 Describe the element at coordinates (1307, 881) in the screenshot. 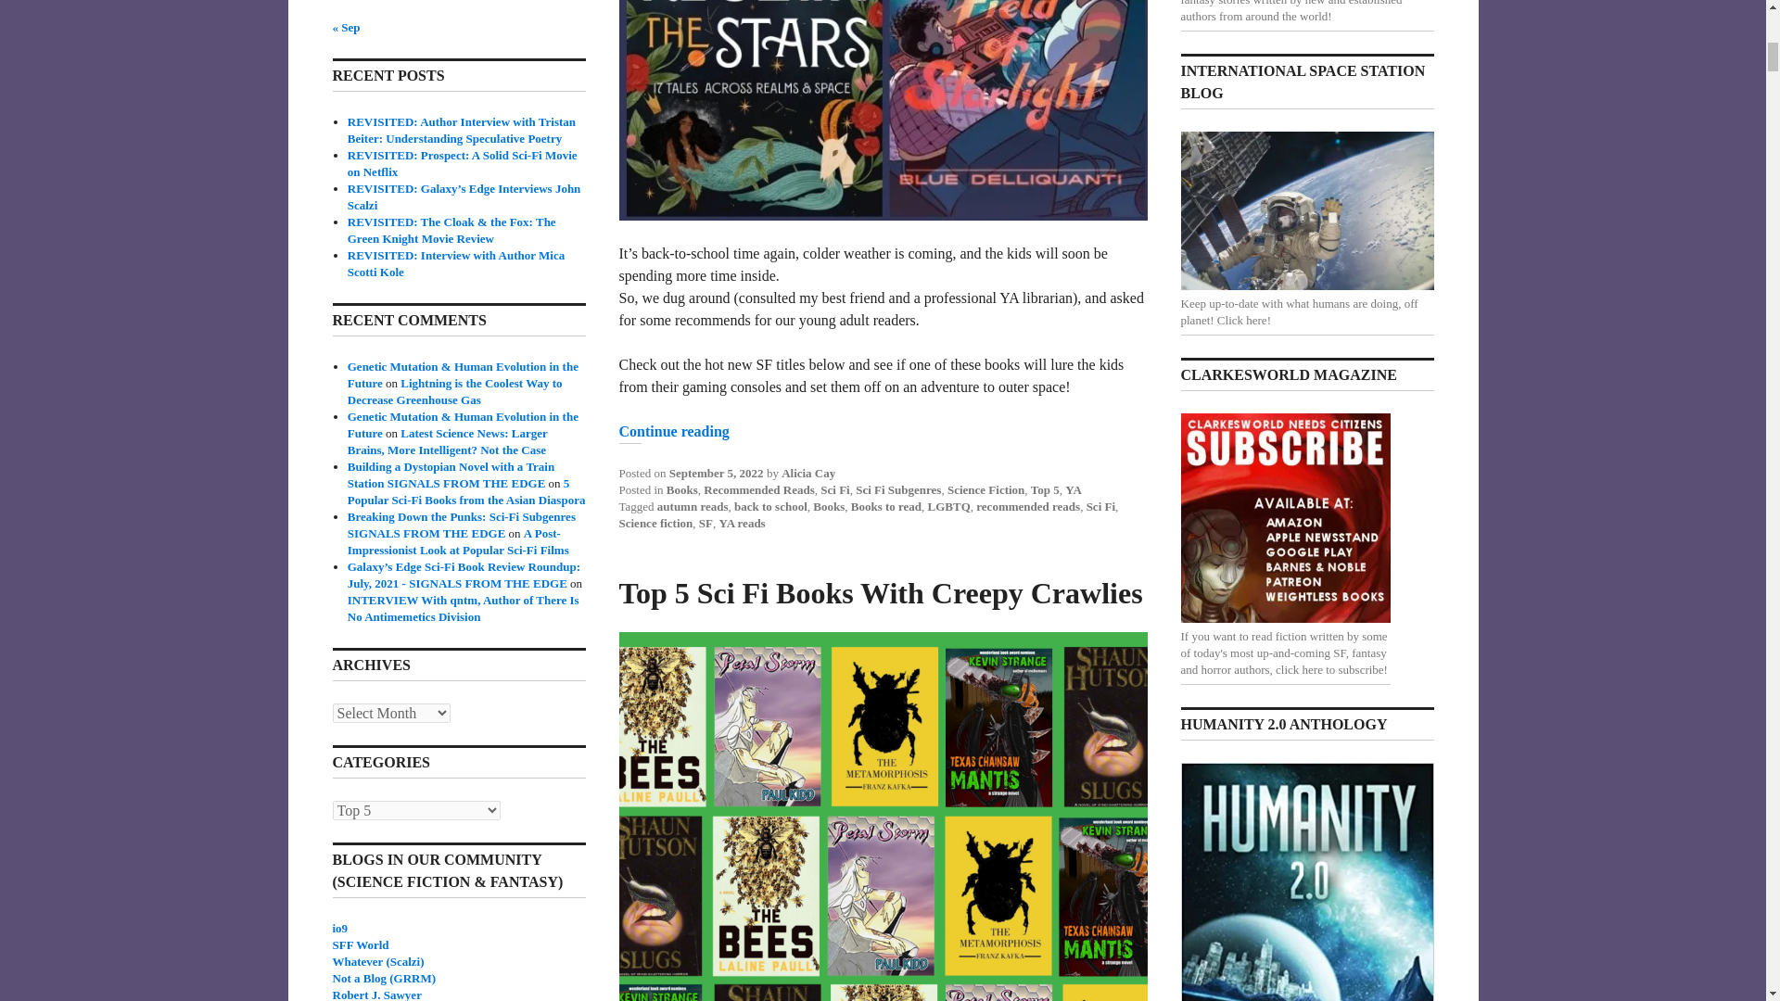

I see `HUMANITY 2.0 ANTHOLOGY` at that location.